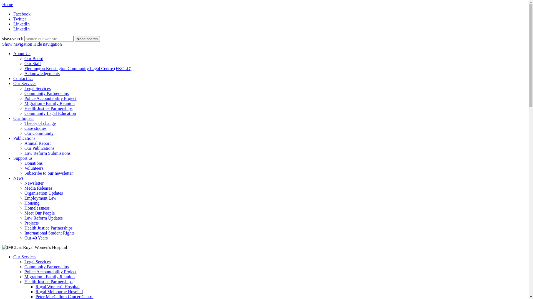 This screenshot has width=533, height=299. Describe the element at coordinates (78, 69) in the screenshot. I see `Flemington Kensington Community Legal Centre (FKCLC)` at that location.